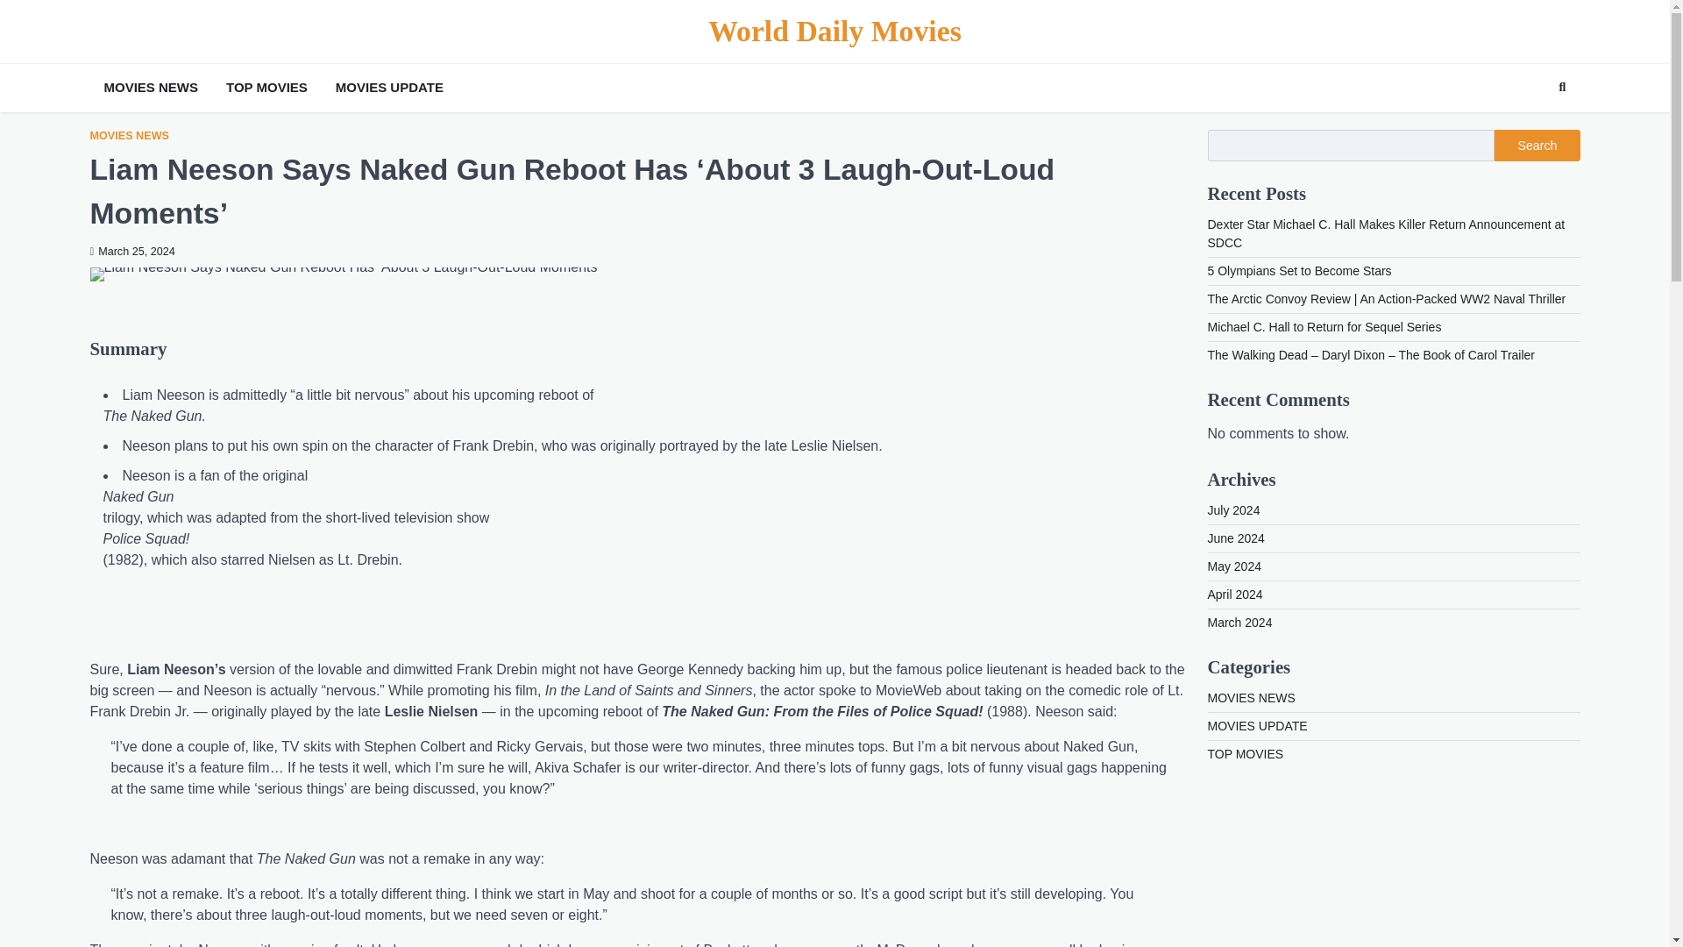 This screenshot has width=1683, height=947. I want to click on MOVIES UPDATE, so click(389, 88).